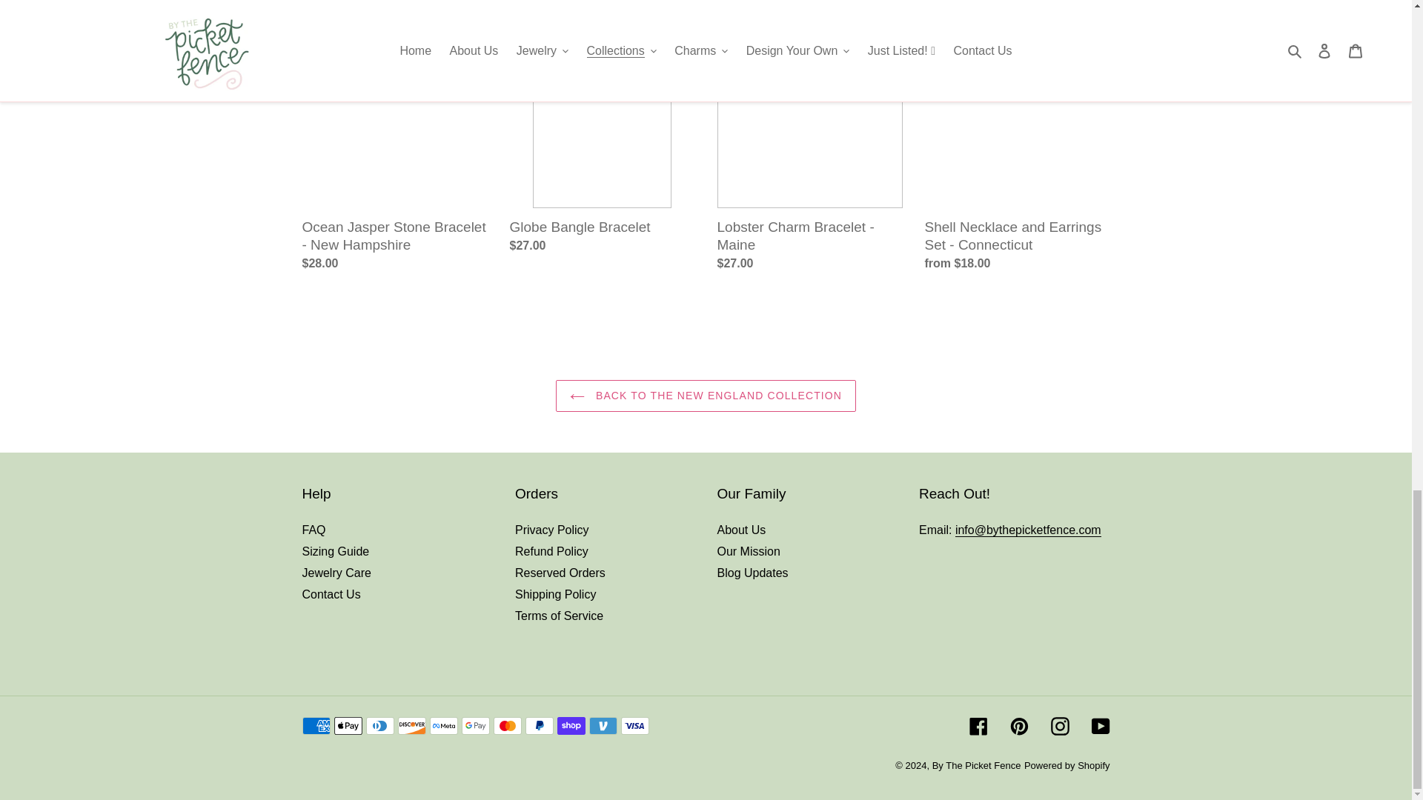 Image resolution: width=1423 pixels, height=800 pixels. Describe the element at coordinates (1028, 530) in the screenshot. I see `Contact Us` at that location.